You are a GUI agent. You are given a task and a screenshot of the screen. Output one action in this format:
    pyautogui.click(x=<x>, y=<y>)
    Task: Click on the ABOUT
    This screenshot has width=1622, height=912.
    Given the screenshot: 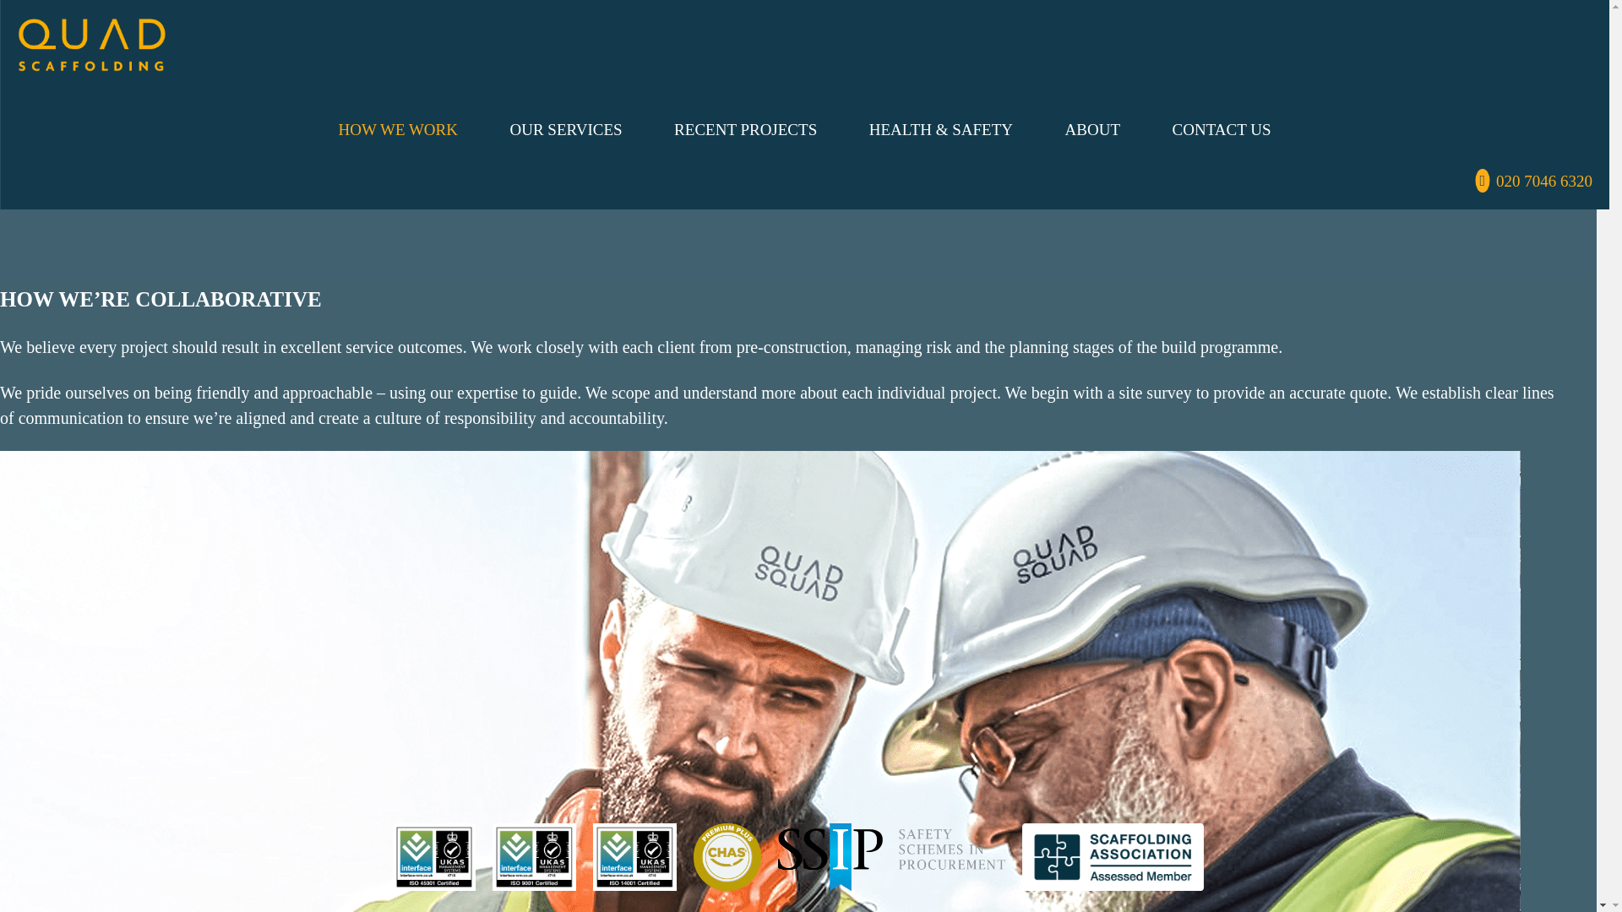 What is the action you would take?
    pyautogui.click(x=1093, y=129)
    